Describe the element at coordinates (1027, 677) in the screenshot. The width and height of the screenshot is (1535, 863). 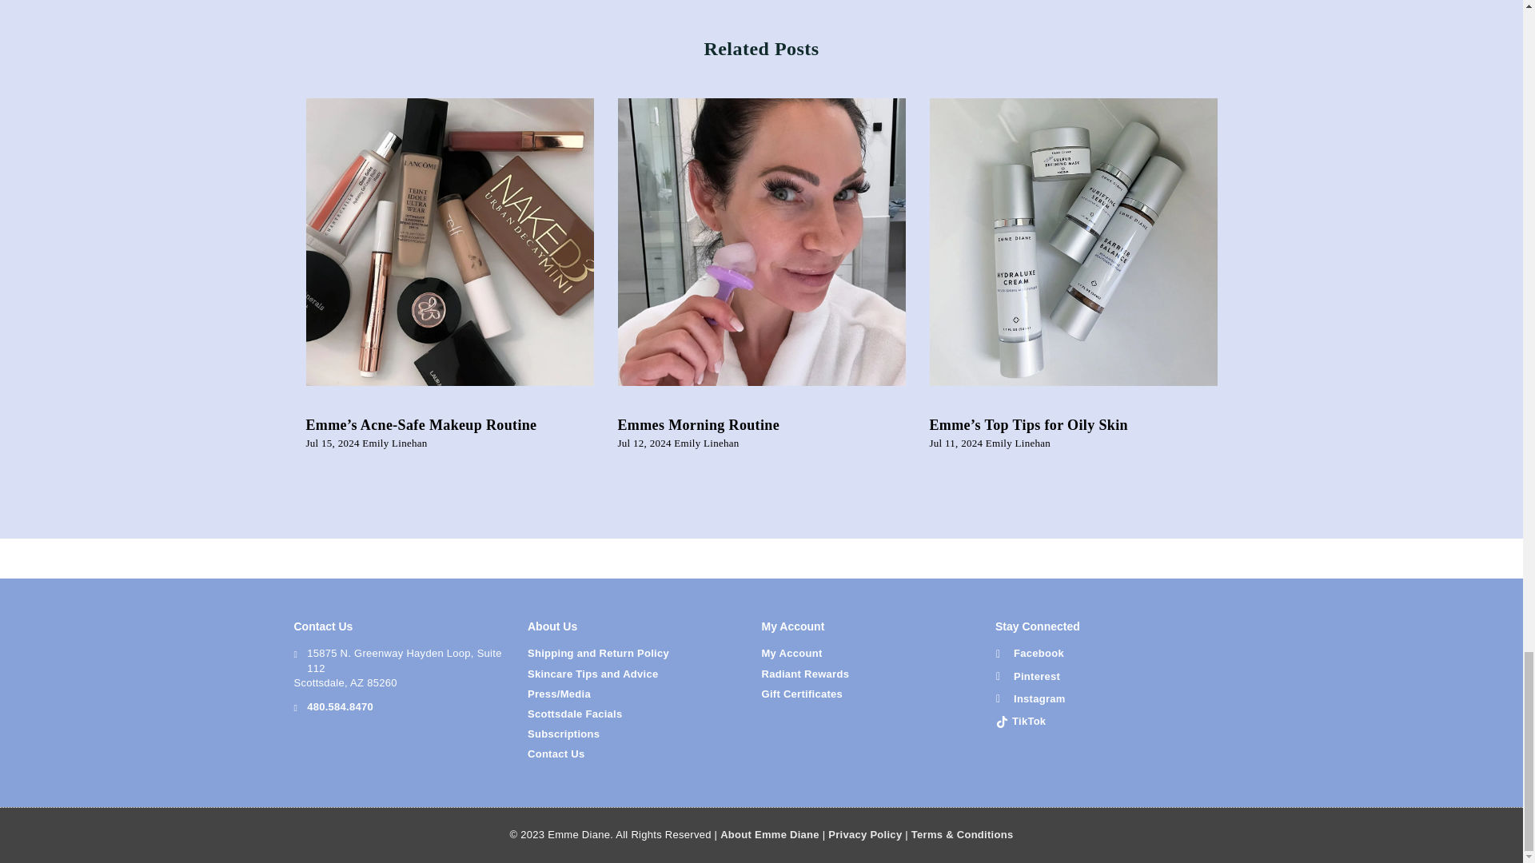
I see `Emme Diane on Pinterest` at that location.